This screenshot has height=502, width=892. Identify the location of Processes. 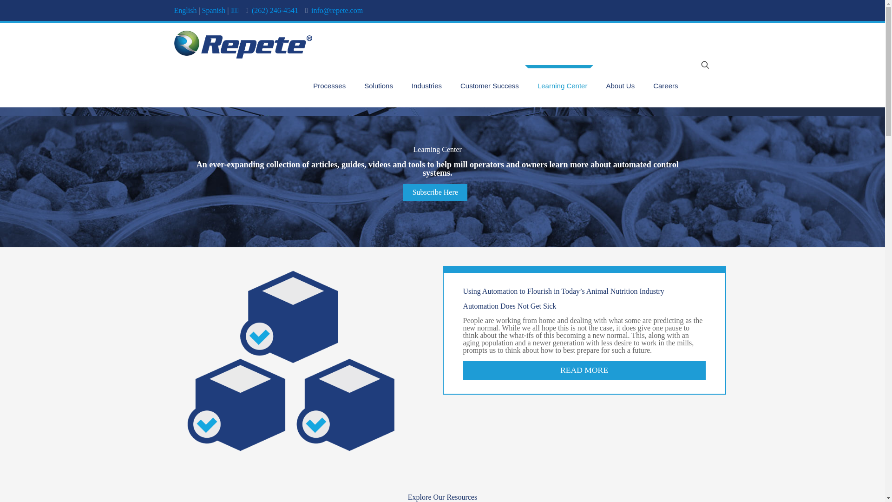
(329, 86).